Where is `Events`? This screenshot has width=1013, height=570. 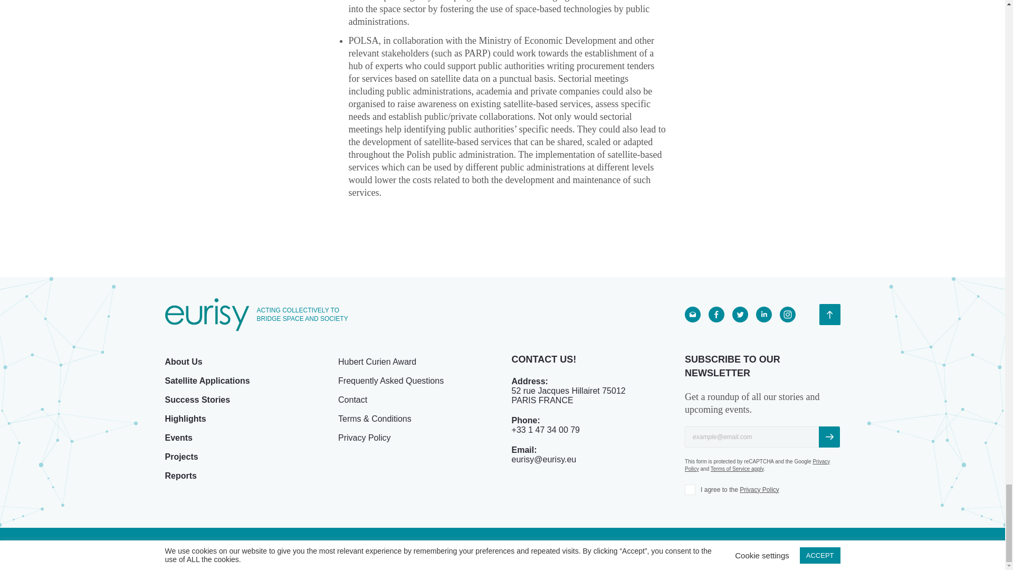 Events is located at coordinates (178, 438).